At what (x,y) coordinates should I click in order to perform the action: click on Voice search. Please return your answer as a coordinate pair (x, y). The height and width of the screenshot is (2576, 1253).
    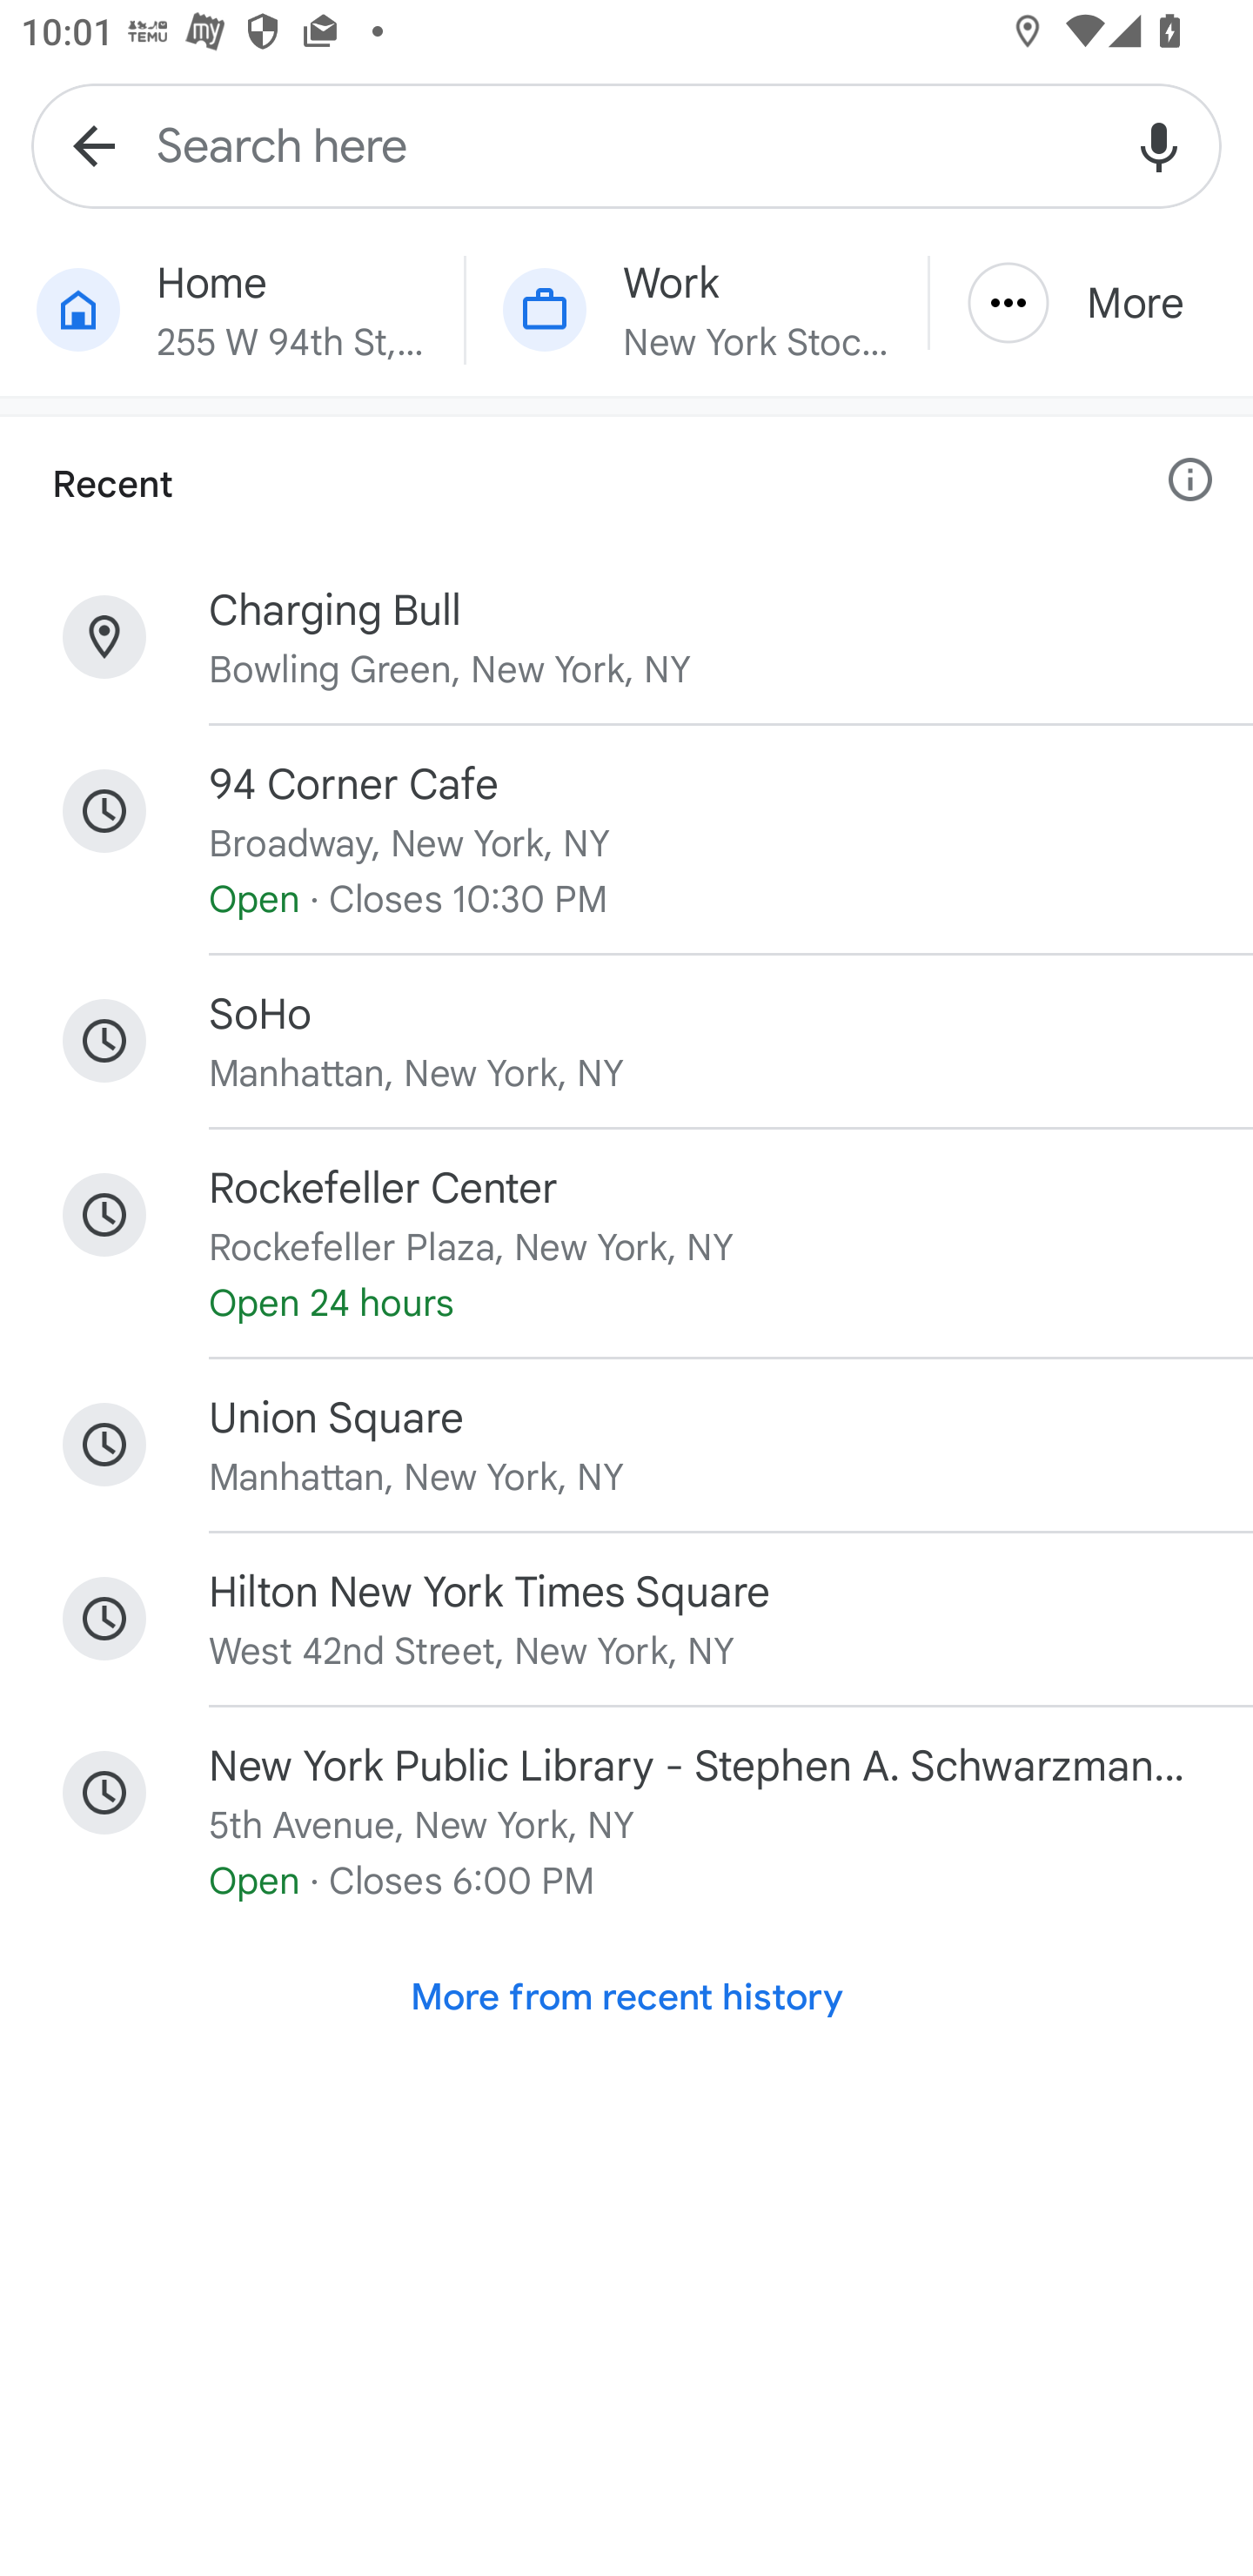
    Looking at the image, I should click on (1159, 144).